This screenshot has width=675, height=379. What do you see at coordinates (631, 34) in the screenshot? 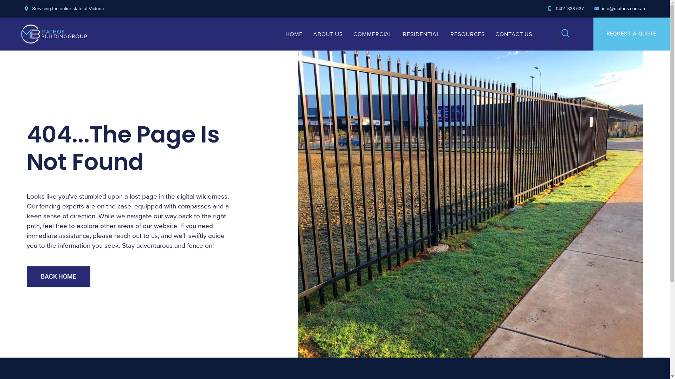
I see `REQUEST A QUOTE` at bounding box center [631, 34].